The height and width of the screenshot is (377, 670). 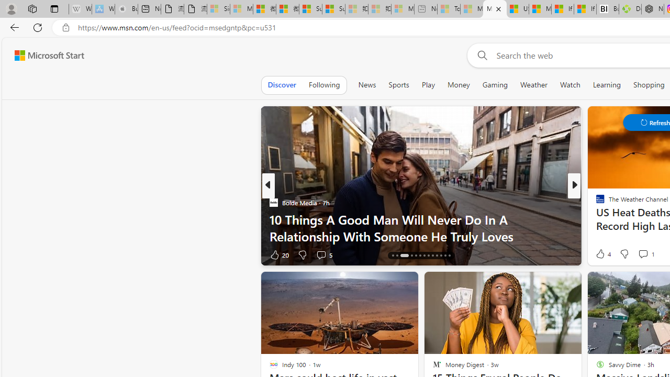 What do you see at coordinates (647, 254) in the screenshot?
I see `View comments 1k Comment` at bounding box center [647, 254].